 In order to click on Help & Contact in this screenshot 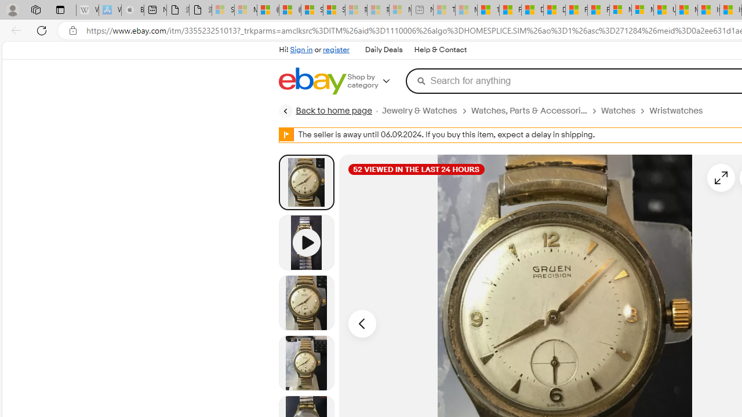, I will do `click(439, 50)`.